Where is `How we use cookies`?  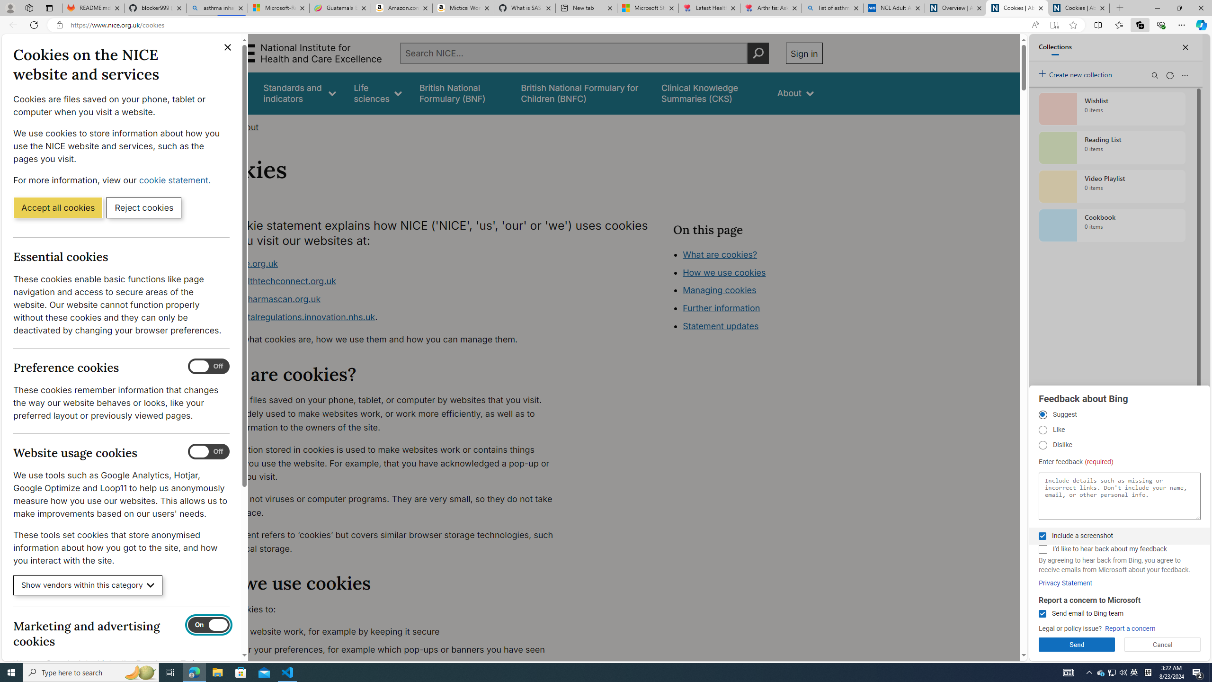 How we use cookies is located at coordinates (757, 325).